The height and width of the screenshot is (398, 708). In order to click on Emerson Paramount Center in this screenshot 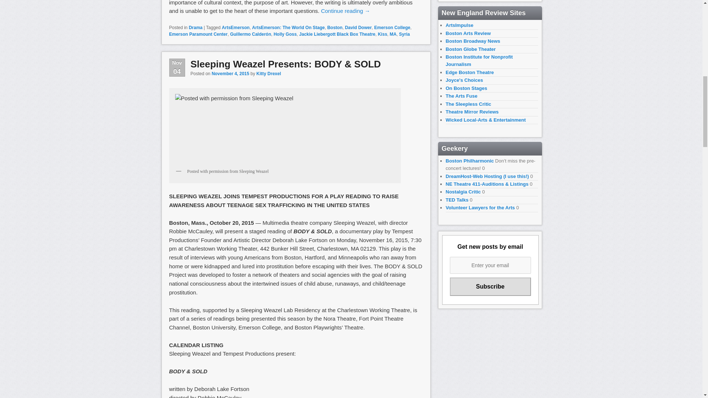, I will do `click(198, 34)`.